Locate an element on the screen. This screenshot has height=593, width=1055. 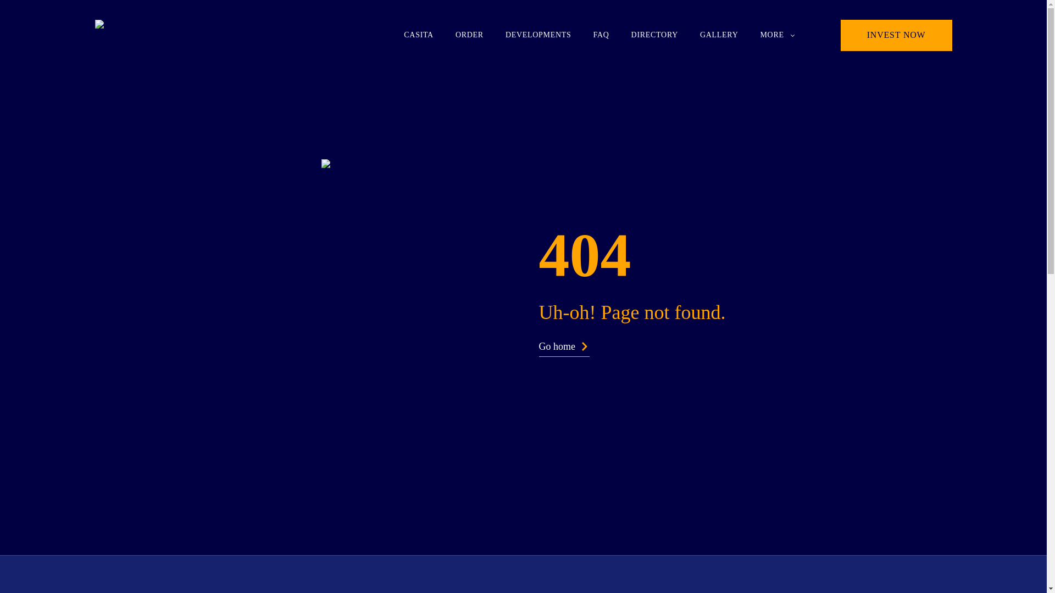
DIRECTORY is located at coordinates (654, 35).